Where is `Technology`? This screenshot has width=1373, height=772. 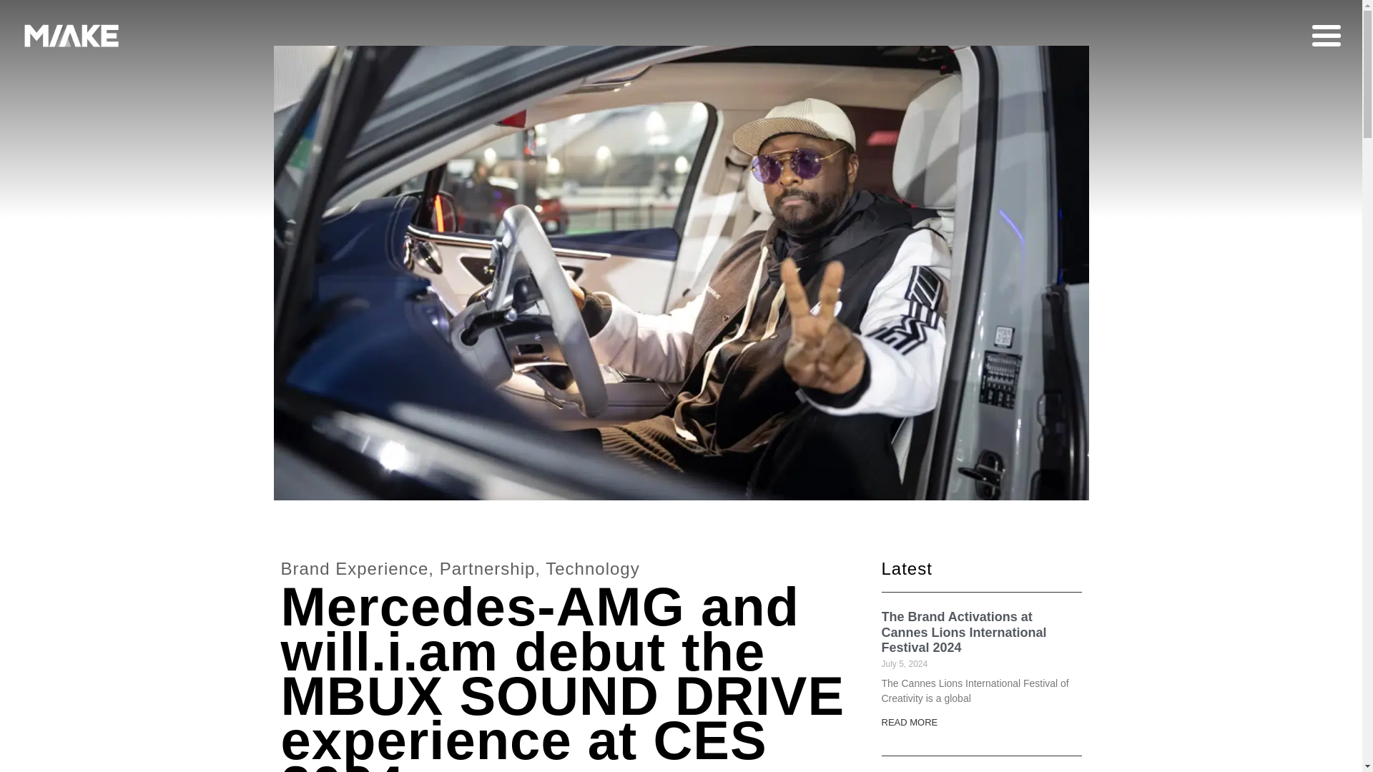
Technology is located at coordinates (592, 568).